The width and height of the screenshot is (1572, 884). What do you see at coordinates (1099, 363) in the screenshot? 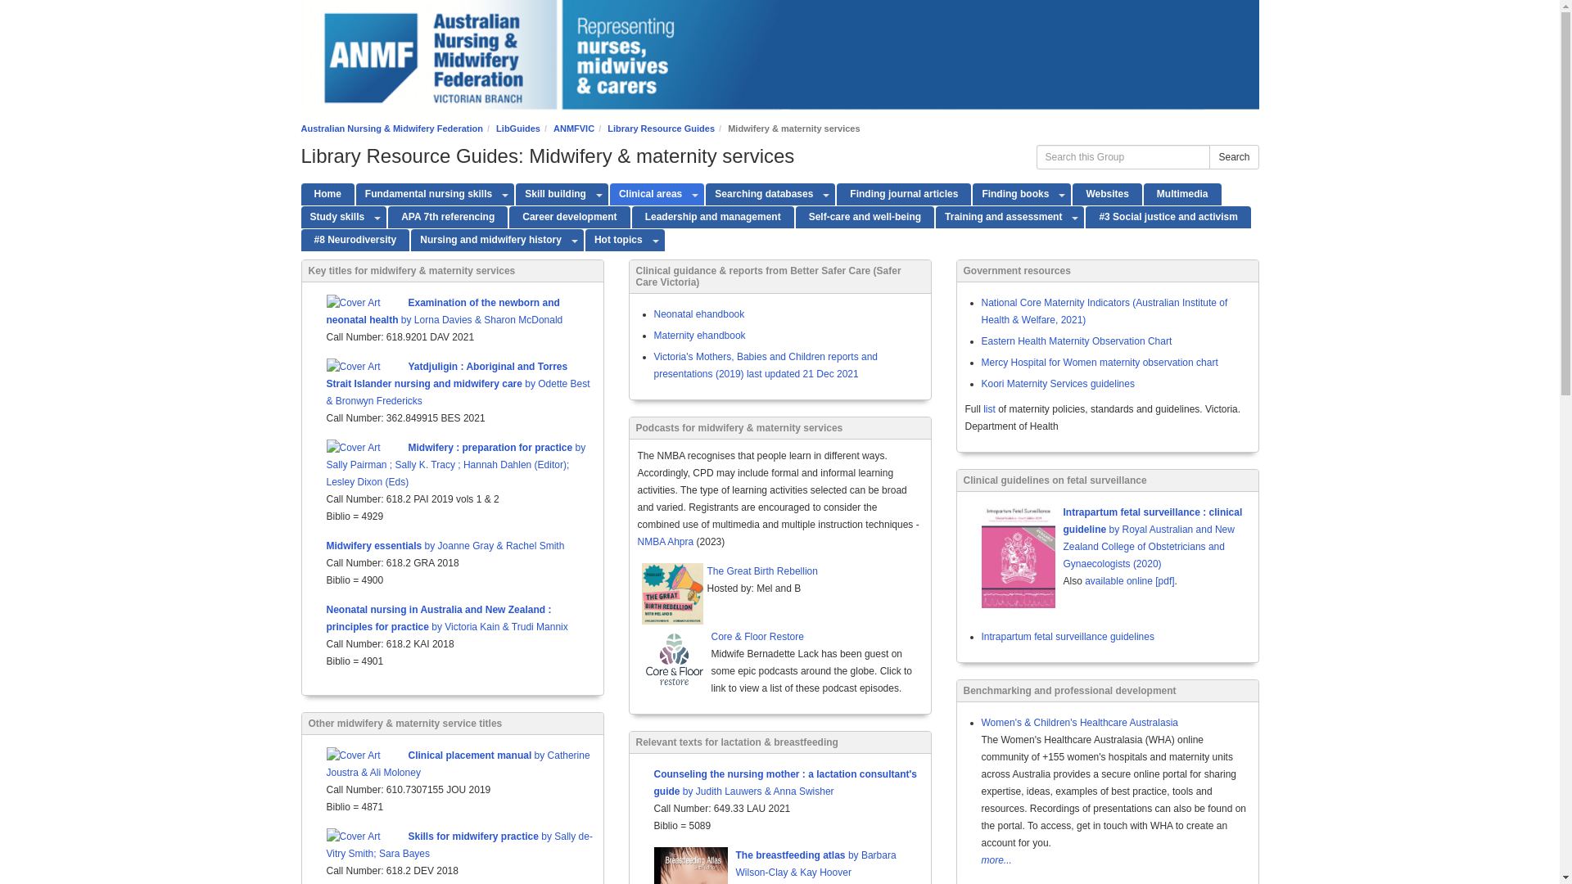
I see `Mercy Hospital for Women maternity observation chart` at bounding box center [1099, 363].